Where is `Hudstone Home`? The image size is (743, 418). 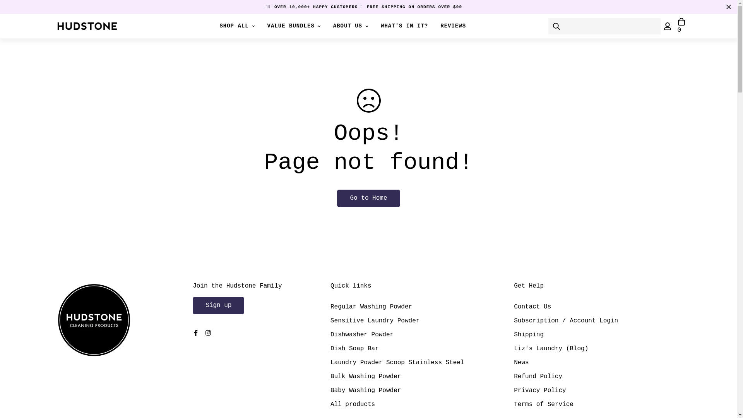
Hudstone Home is located at coordinates (87, 26).